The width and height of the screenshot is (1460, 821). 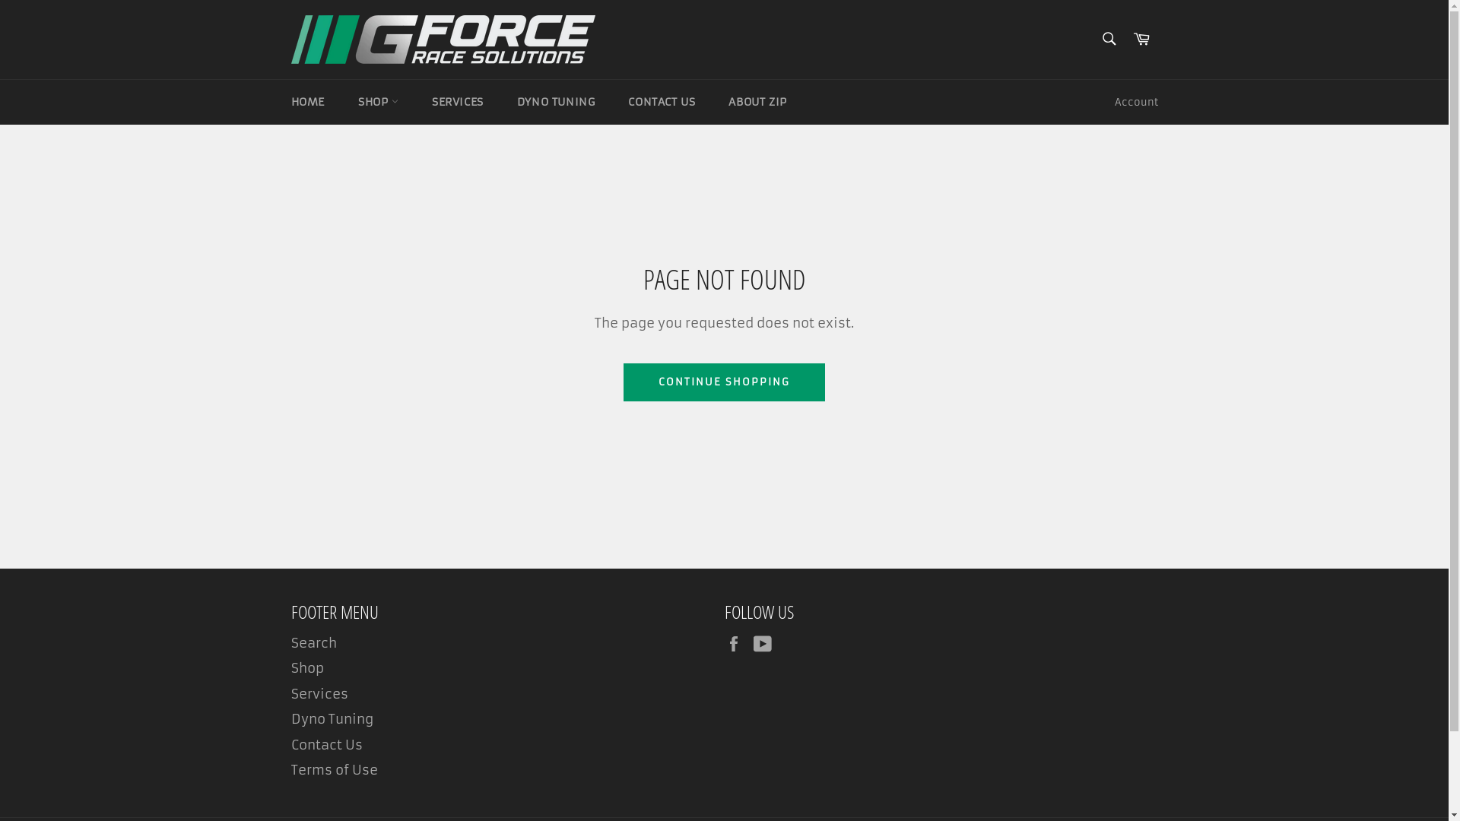 What do you see at coordinates (766, 644) in the screenshot?
I see `YouTube` at bounding box center [766, 644].